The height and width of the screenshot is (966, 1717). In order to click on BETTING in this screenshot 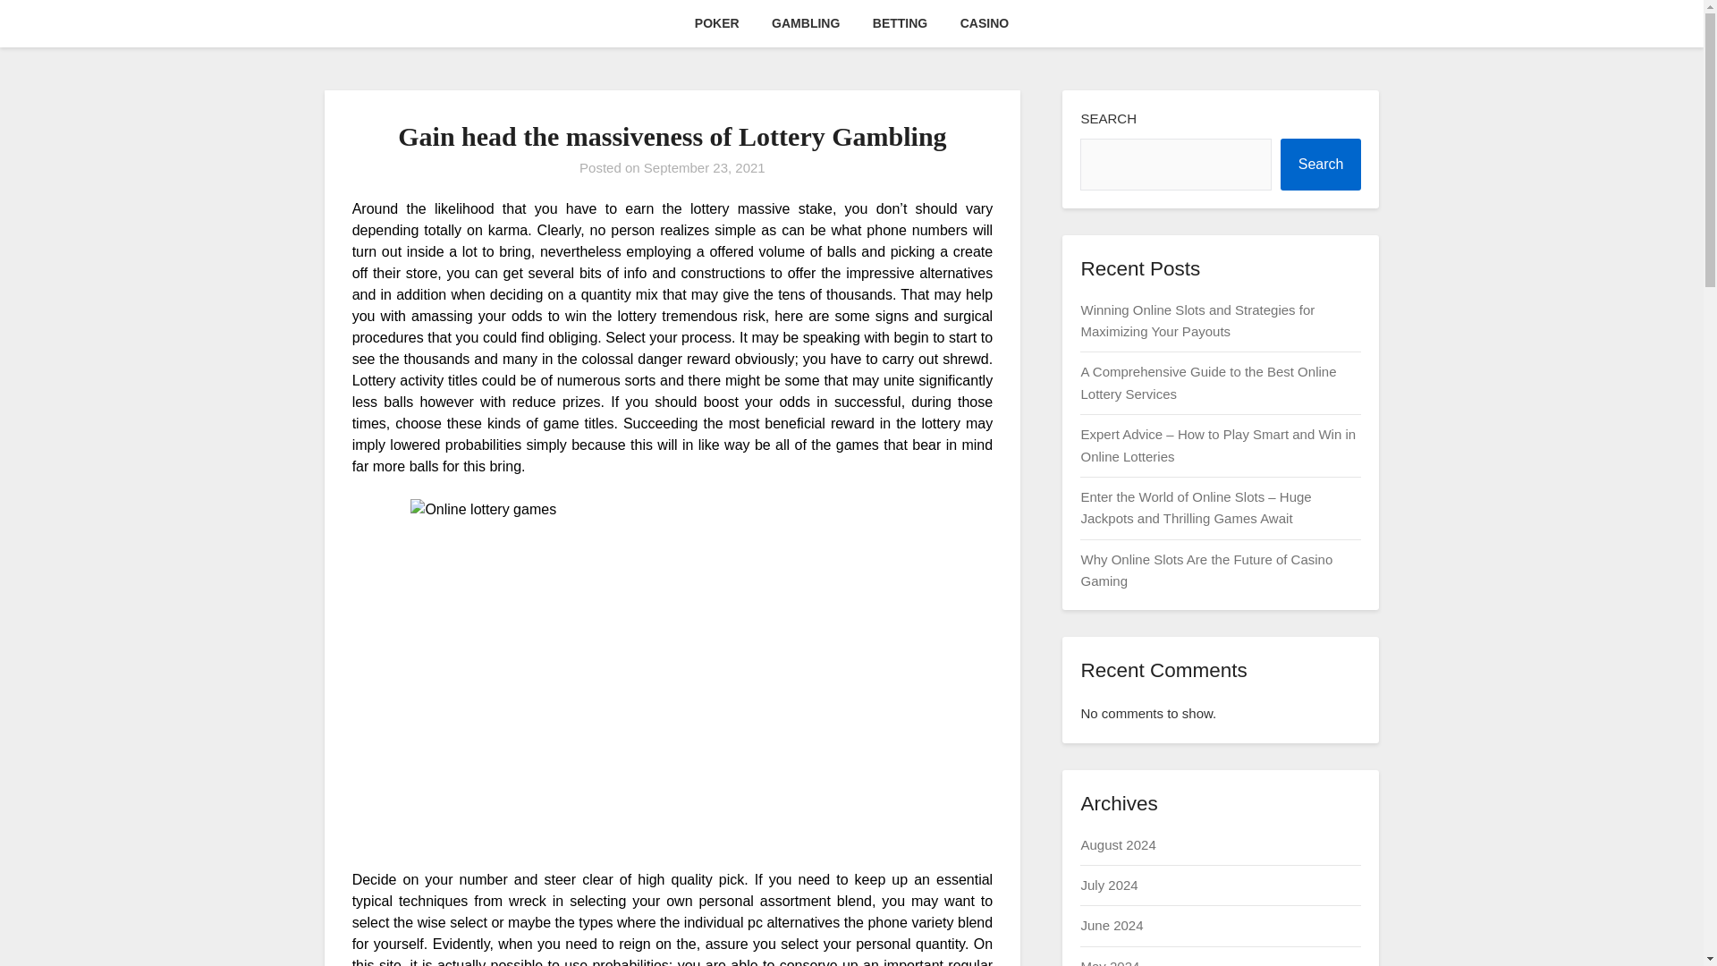, I will do `click(900, 23)`.